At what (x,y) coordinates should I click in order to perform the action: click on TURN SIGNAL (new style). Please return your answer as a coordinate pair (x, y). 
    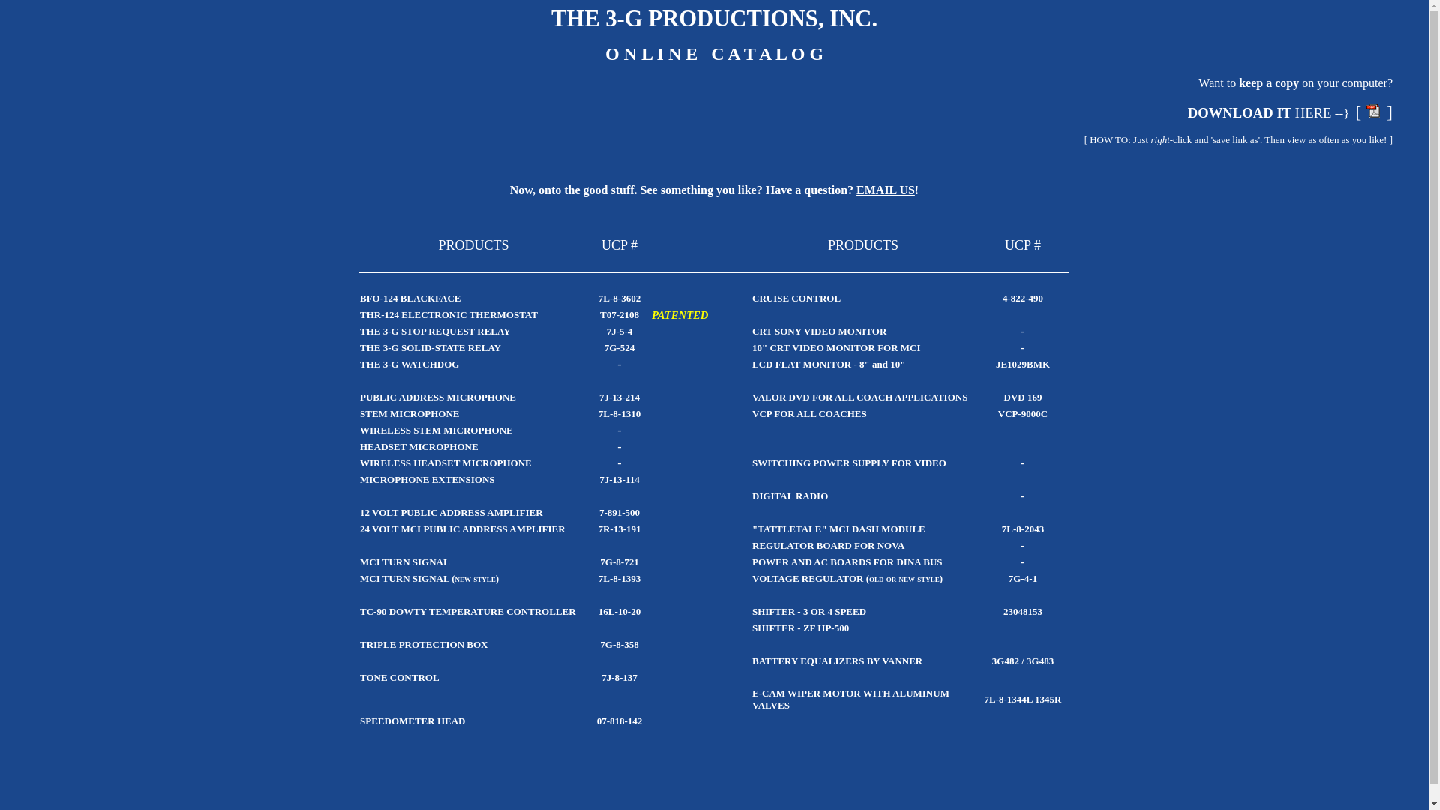
    Looking at the image, I should click on (441, 579).